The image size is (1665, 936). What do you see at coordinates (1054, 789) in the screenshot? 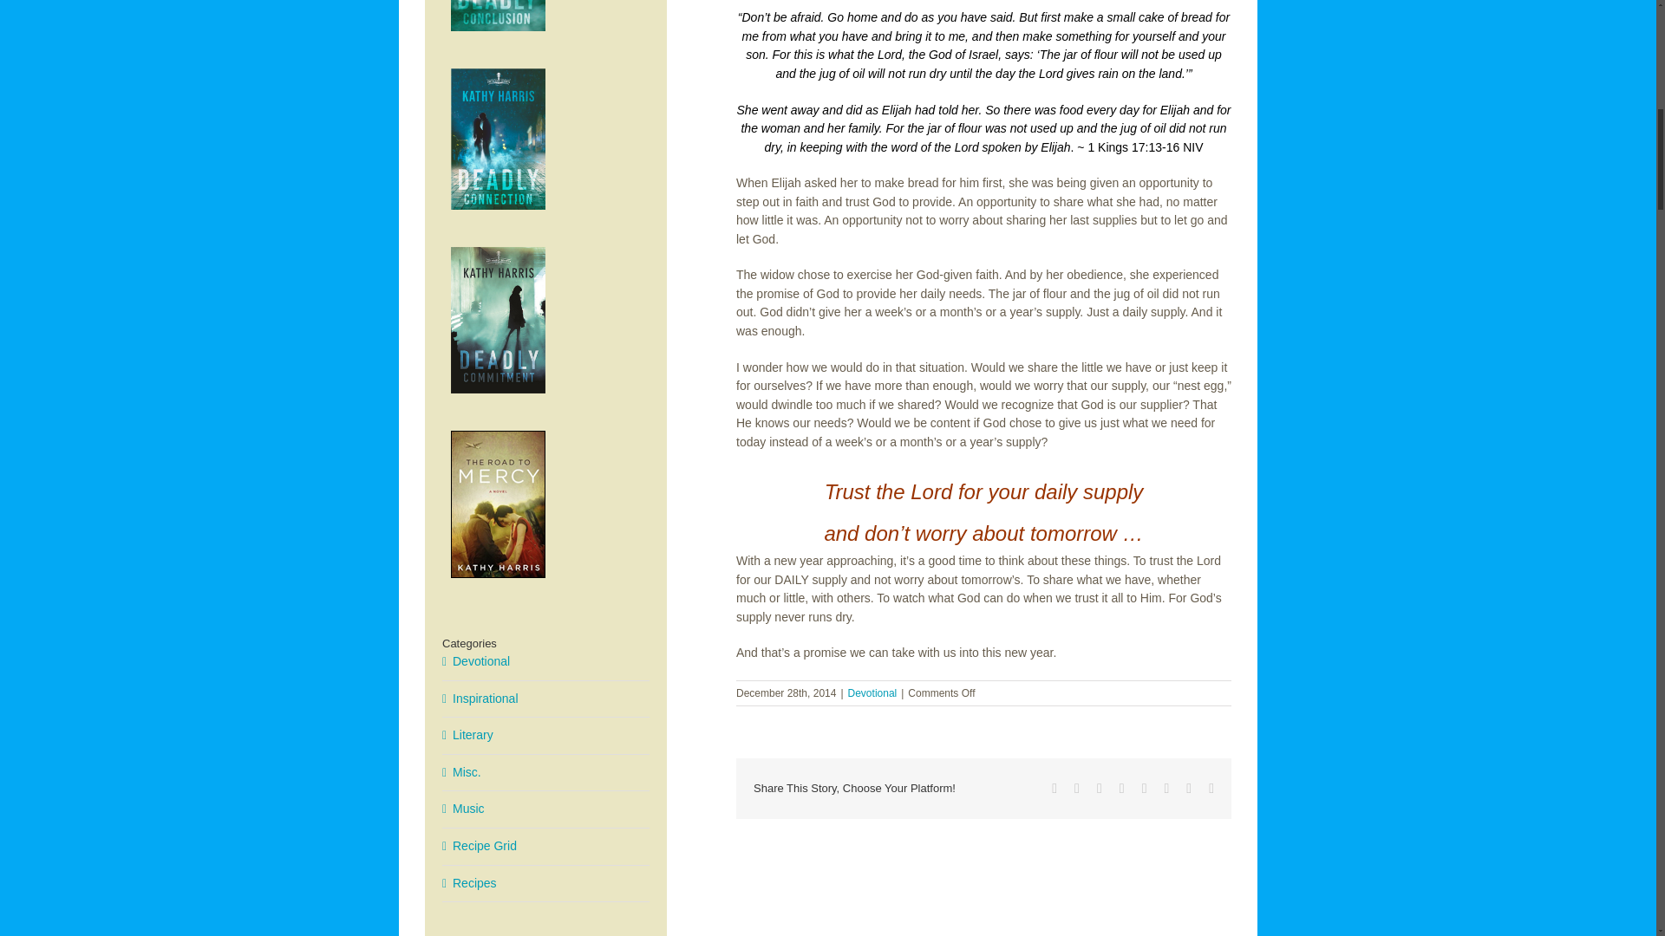
I see `Facebook` at bounding box center [1054, 789].